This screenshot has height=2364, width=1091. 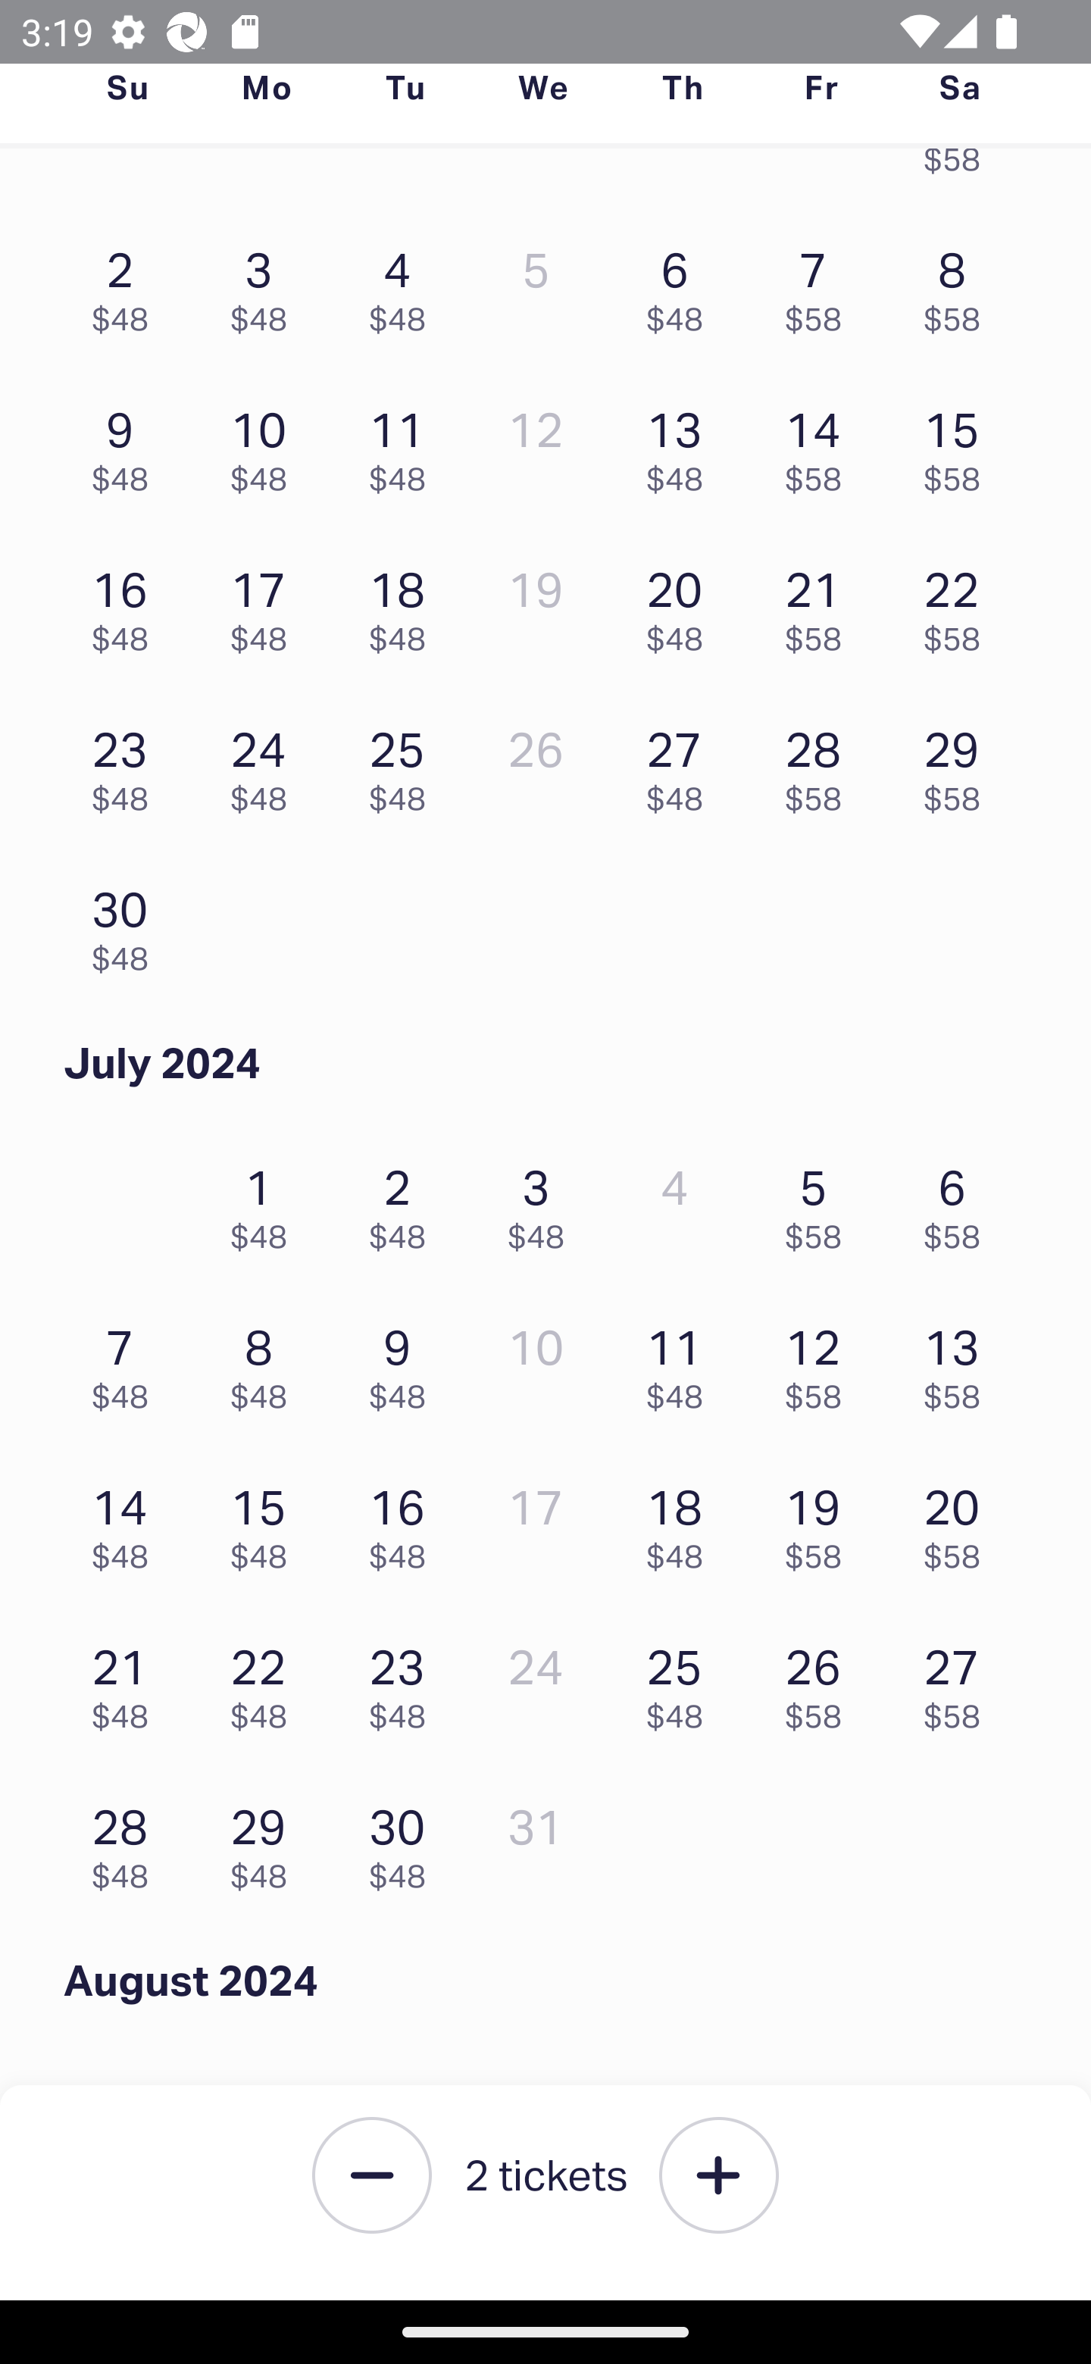 What do you see at coordinates (821, 1362) in the screenshot?
I see `12 $58` at bounding box center [821, 1362].